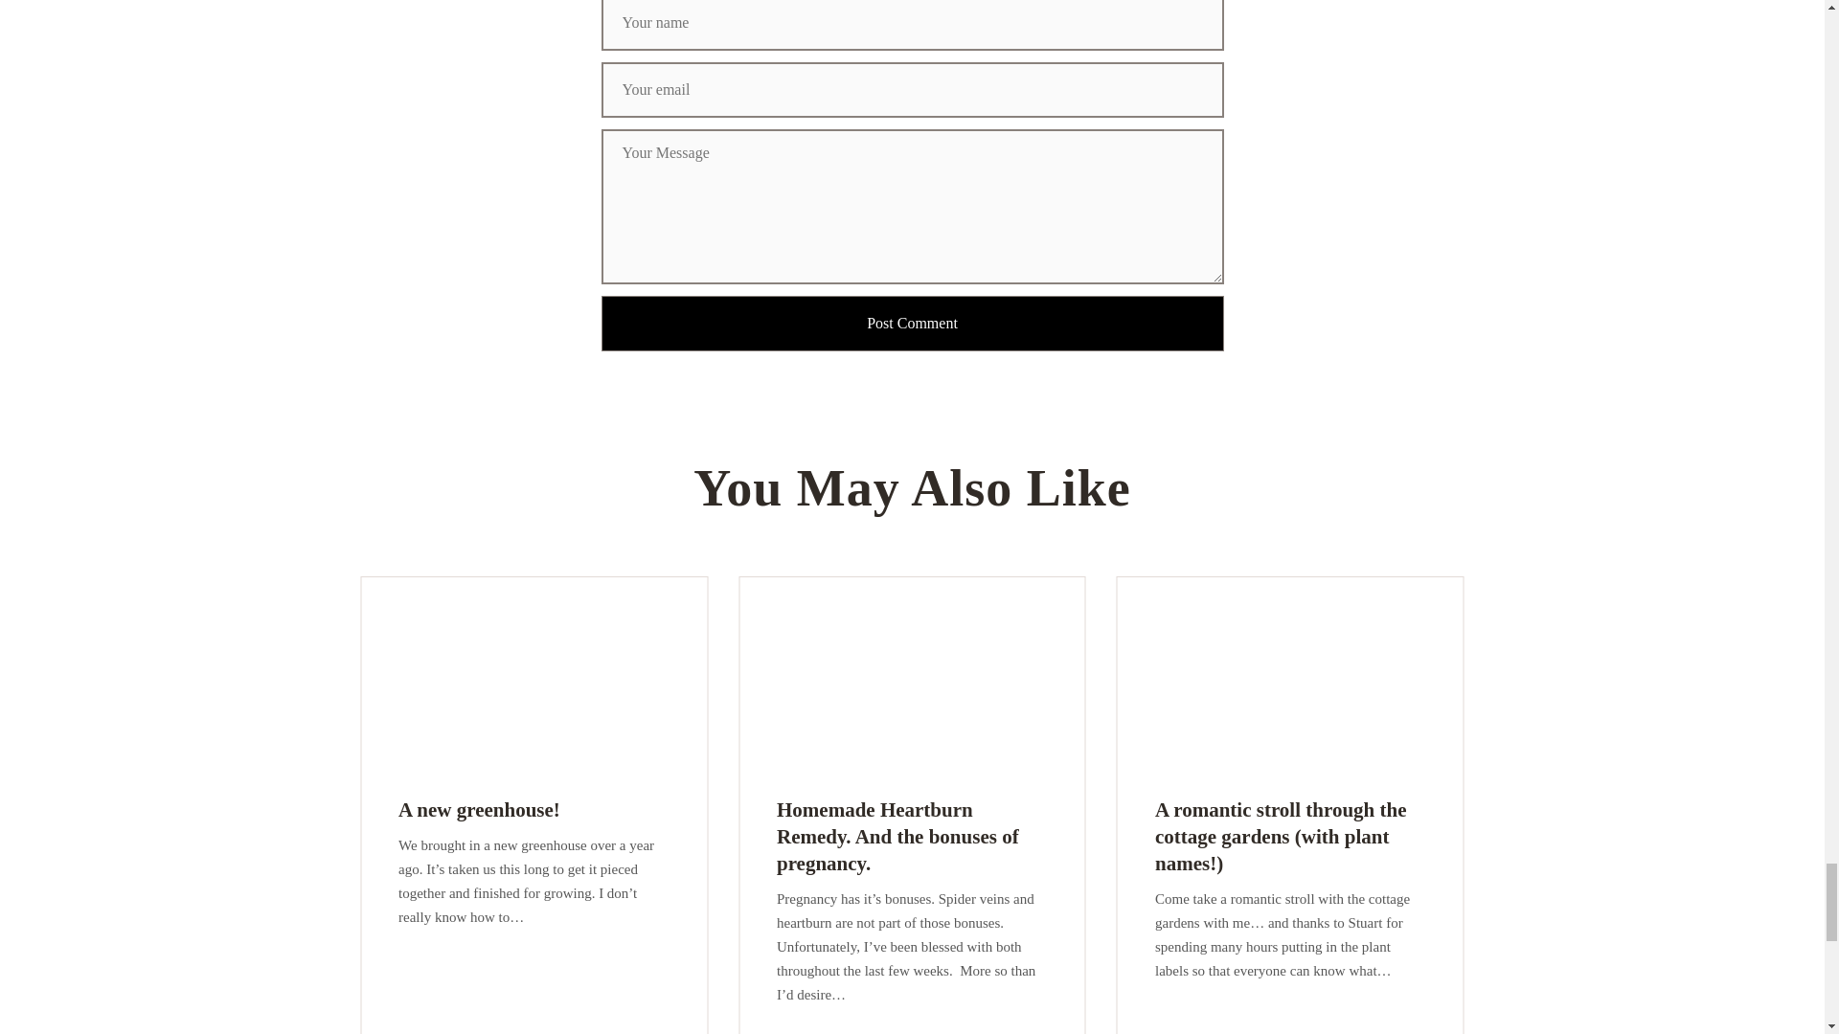 Image resolution: width=1839 pixels, height=1034 pixels. What do you see at coordinates (479, 809) in the screenshot?
I see `A new greenhouse!` at bounding box center [479, 809].